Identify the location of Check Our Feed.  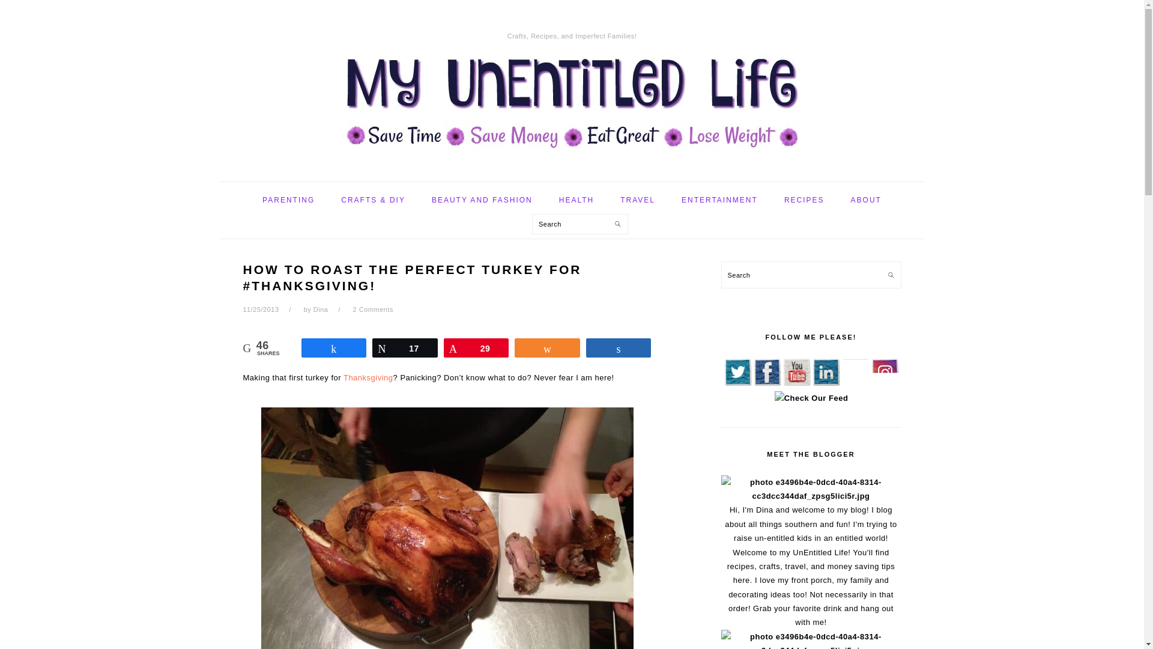
(811, 398).